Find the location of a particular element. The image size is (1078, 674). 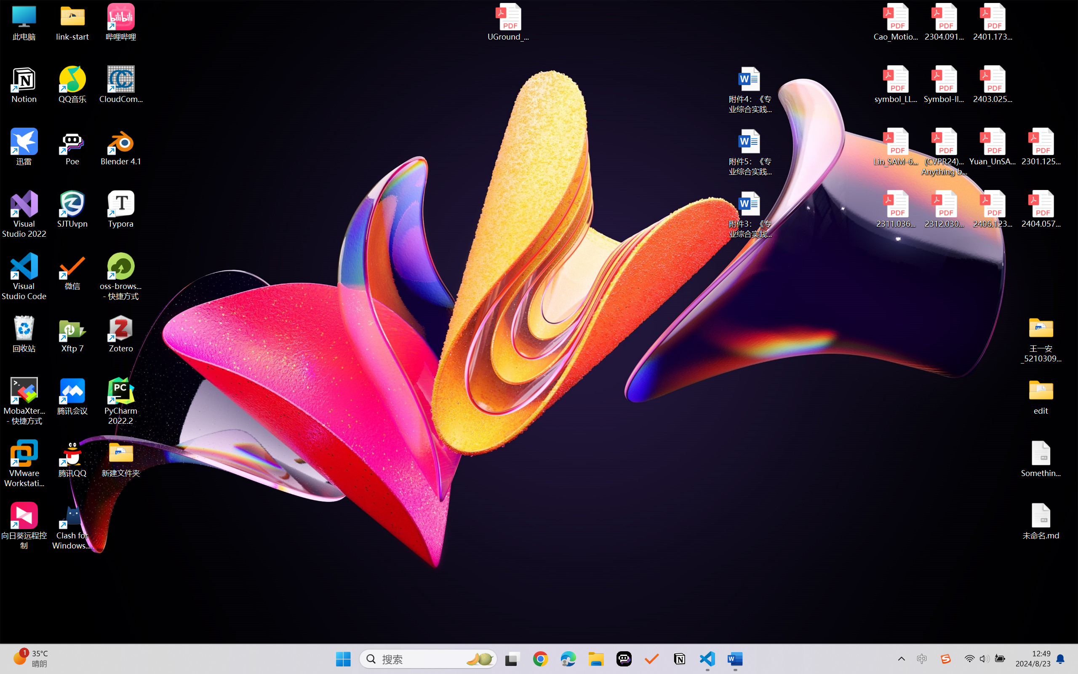

edit is located at coordinates (1041, 396).